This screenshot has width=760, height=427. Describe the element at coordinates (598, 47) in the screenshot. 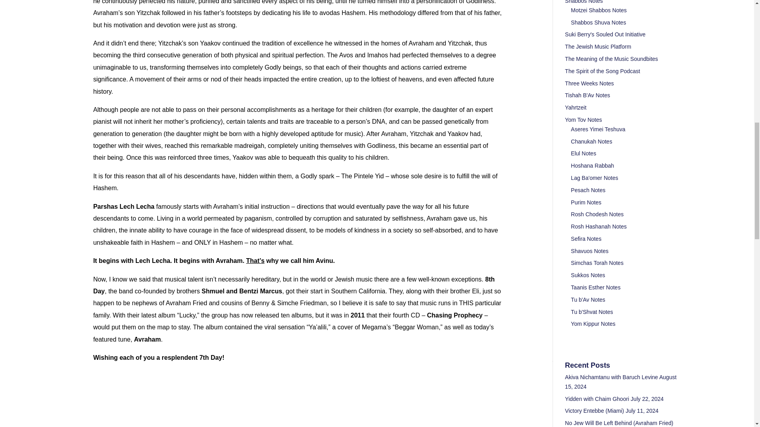

I see `The Jewish Music Platform` at that location.